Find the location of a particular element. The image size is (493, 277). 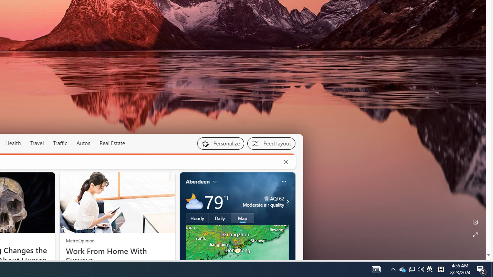

aqi-icon AQI 62 Moderate air quality is located at coordinates (263, 202).